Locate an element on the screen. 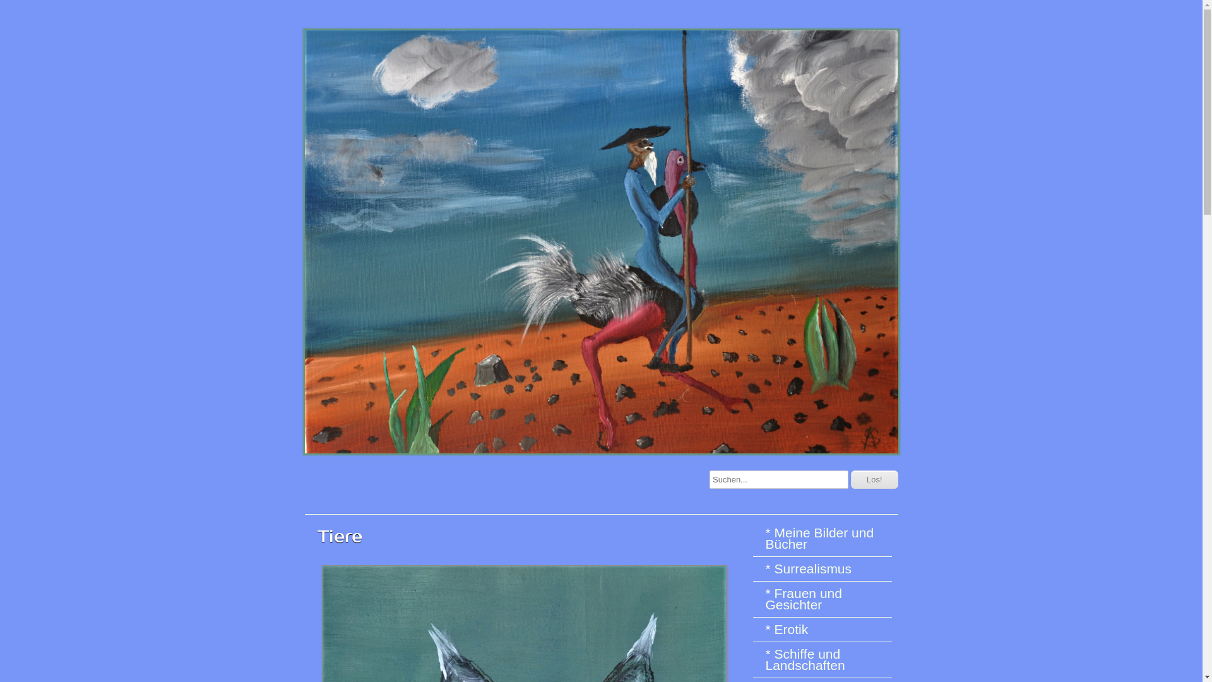 This screenshot has height=682, width=1212. Frauen und Gesichter is located at coordinates (825, 599).